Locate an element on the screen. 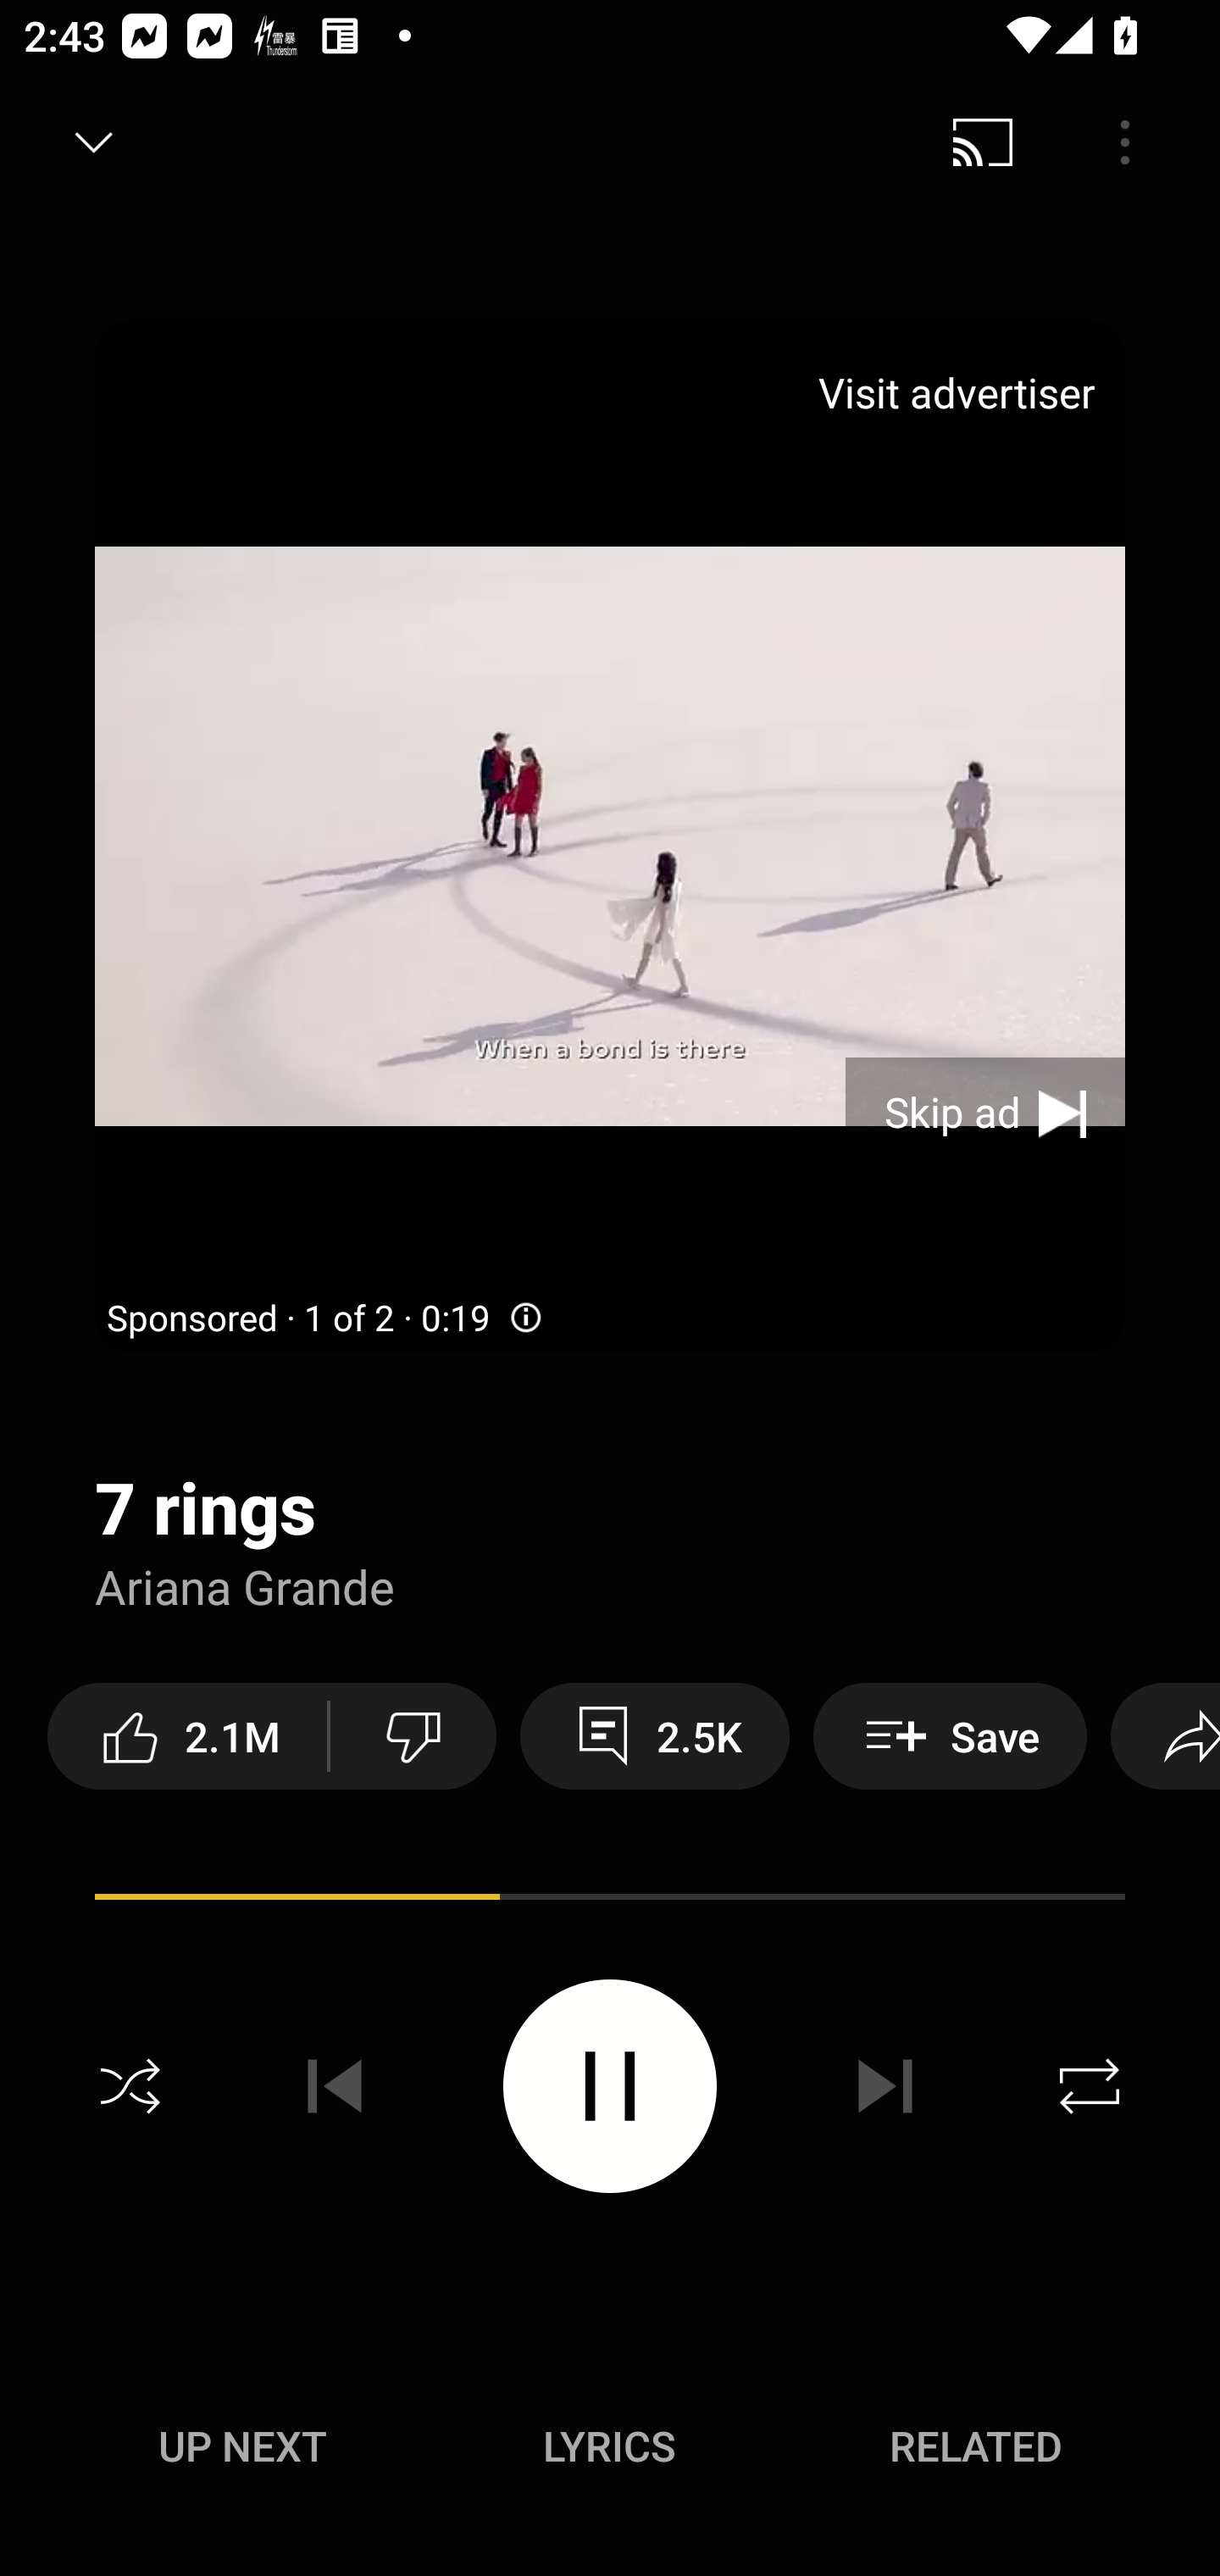 The image size is (1220, 2576). Visit advertiser is located at coordinates (962, 393).